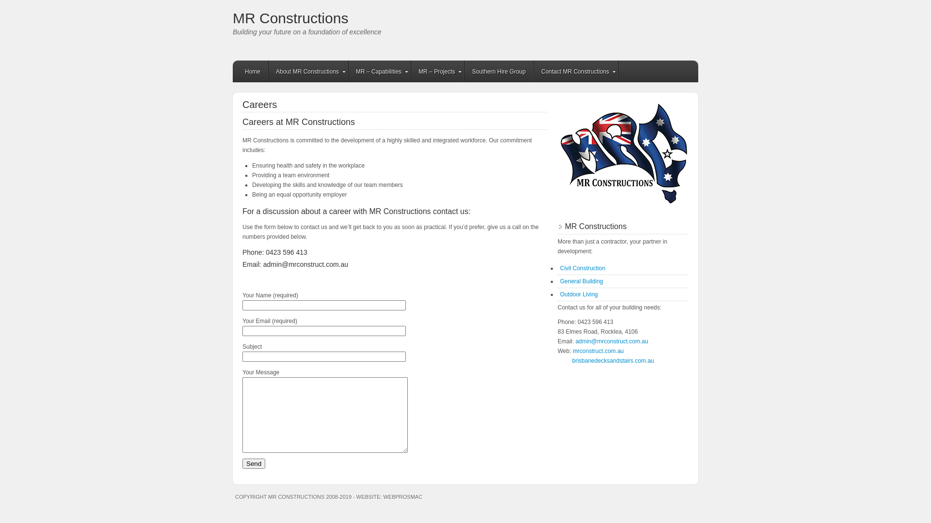 The image size is (931, 523). I want to click on General Building, so click(582, 281).